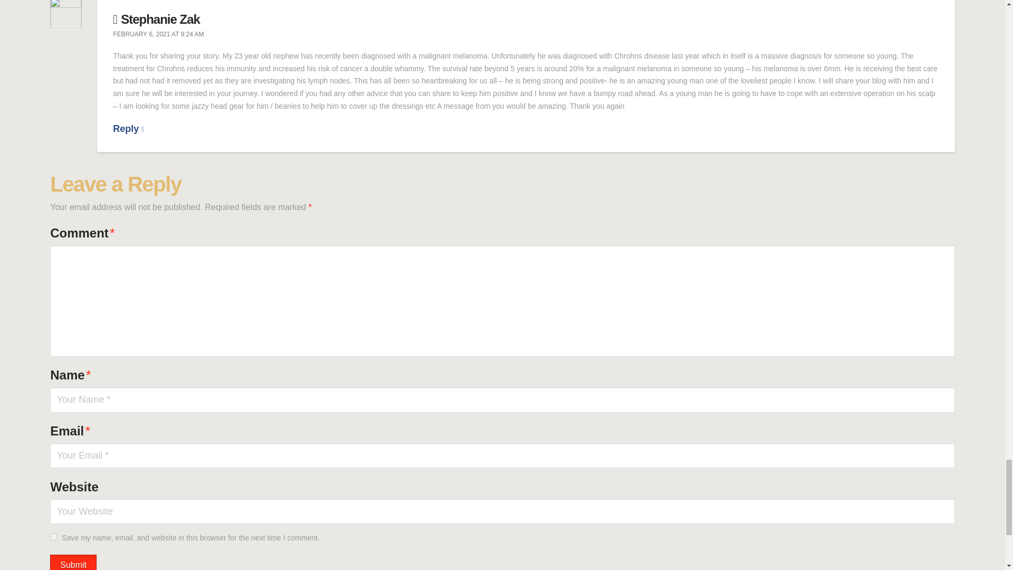  I want to click on yes, so click(53, 536).